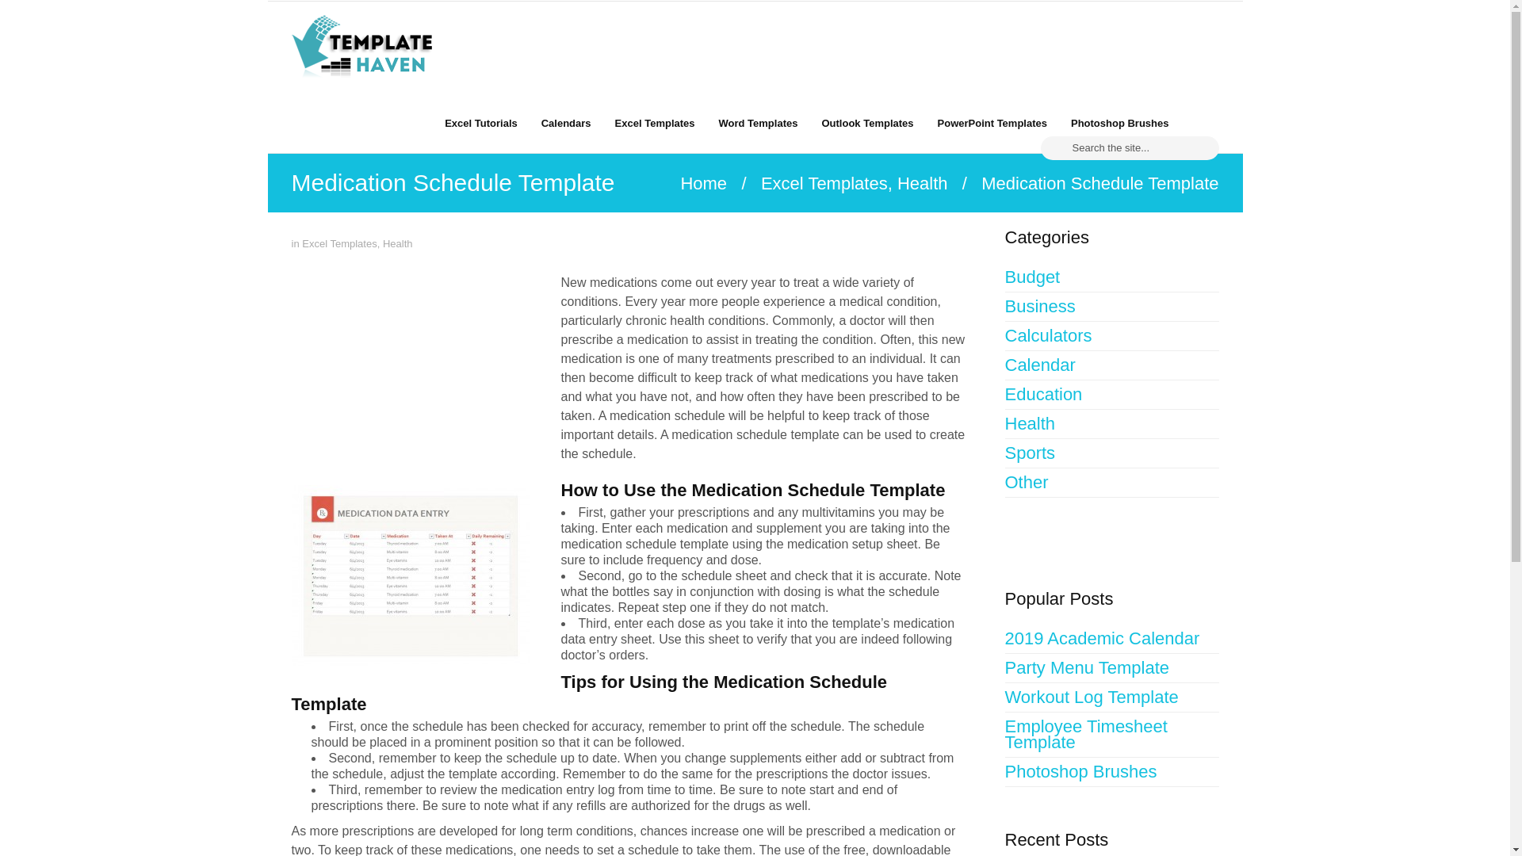  What do you see at coordinates (1111, 453) in the screenshot?
I see `Sports` at bounding box center [1111, 453].